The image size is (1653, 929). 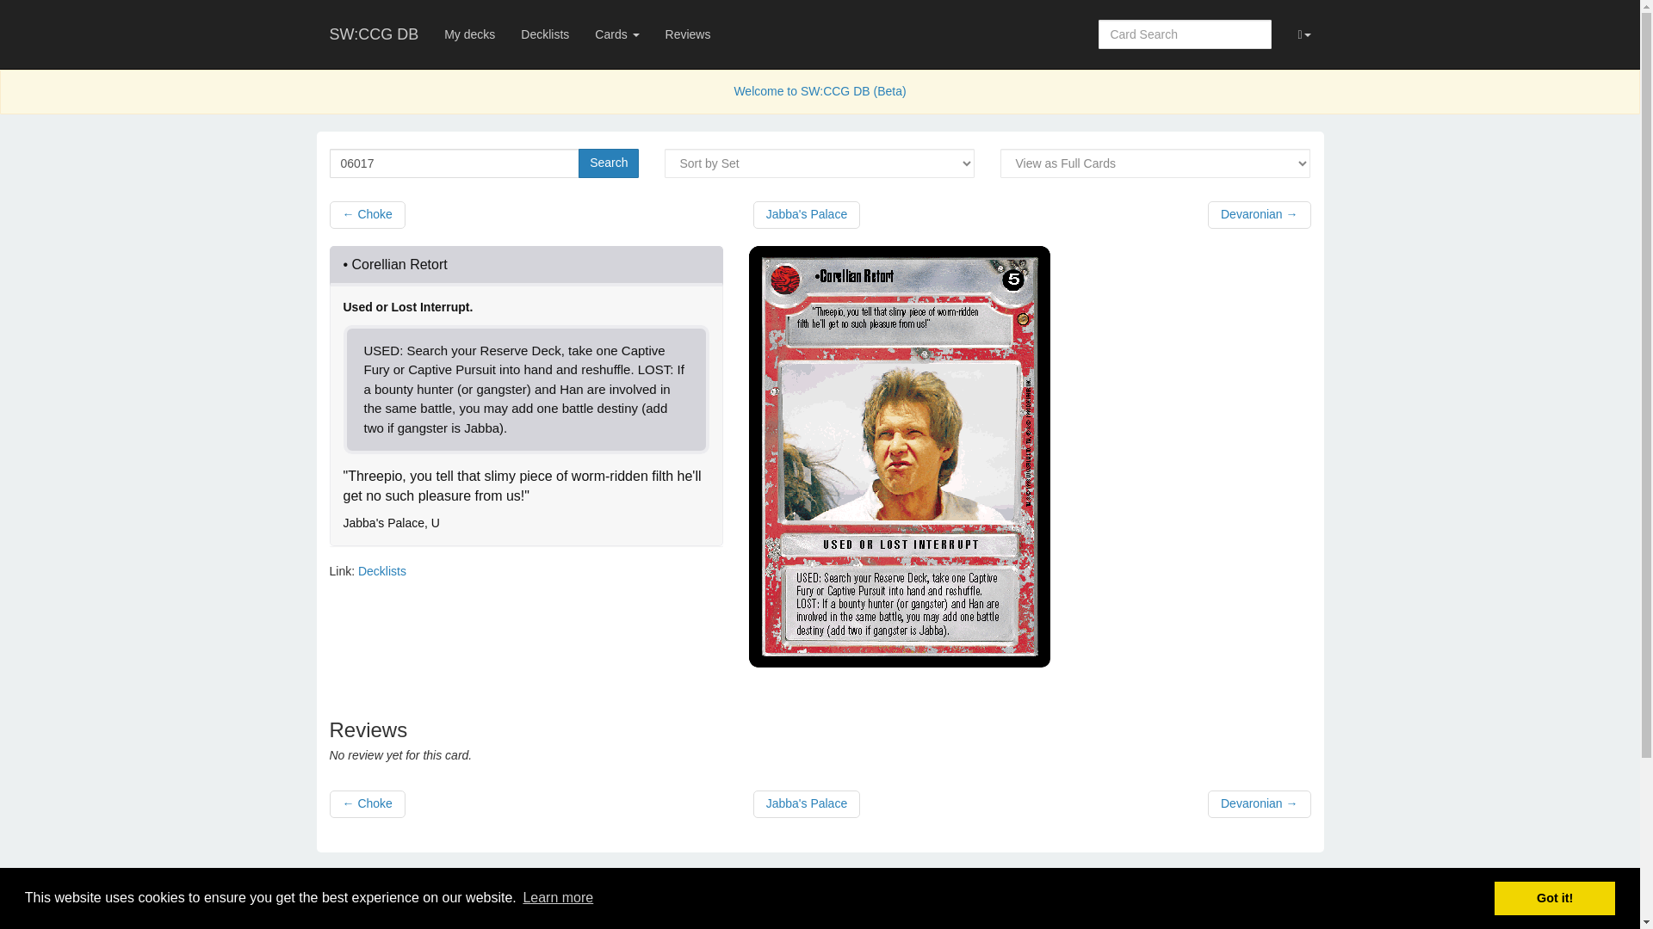 I want to click on Search, so click(x=608, y=163).